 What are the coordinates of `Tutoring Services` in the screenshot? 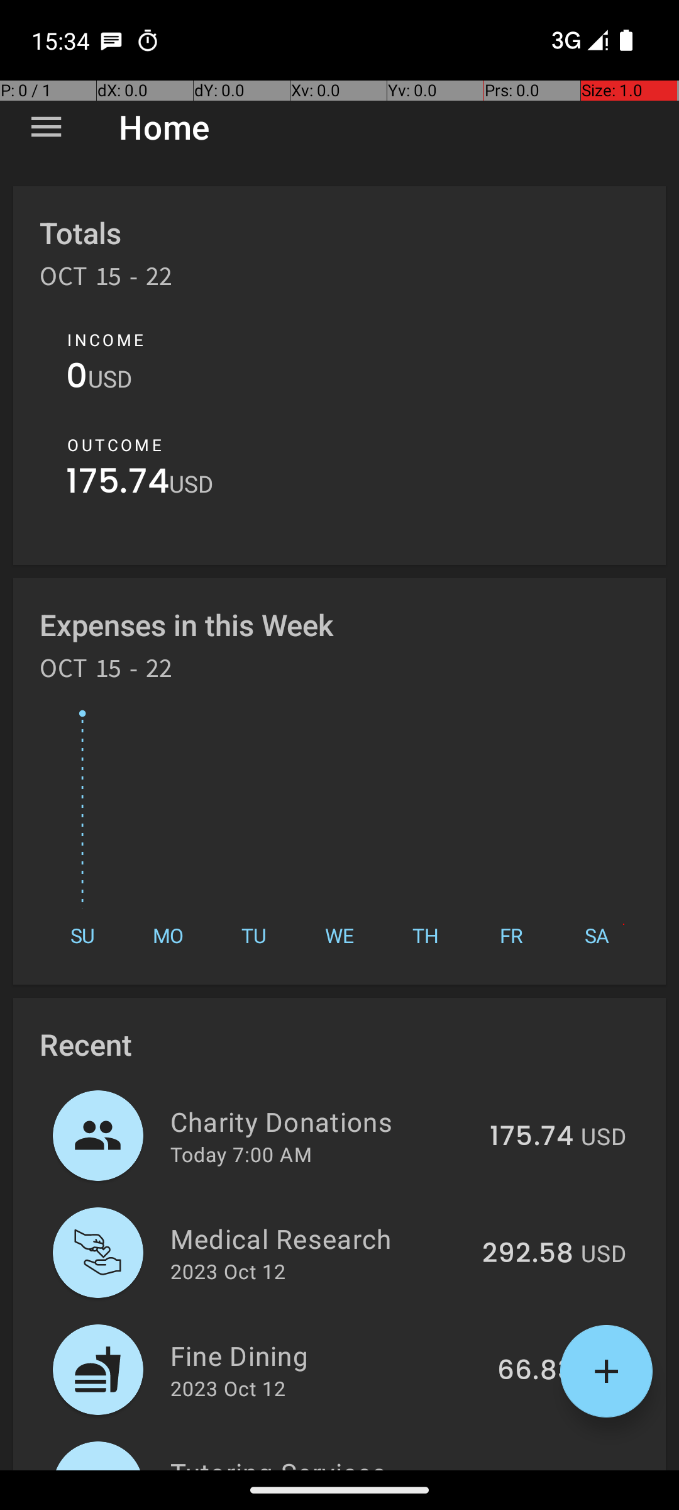 It's located at (332, 1462).